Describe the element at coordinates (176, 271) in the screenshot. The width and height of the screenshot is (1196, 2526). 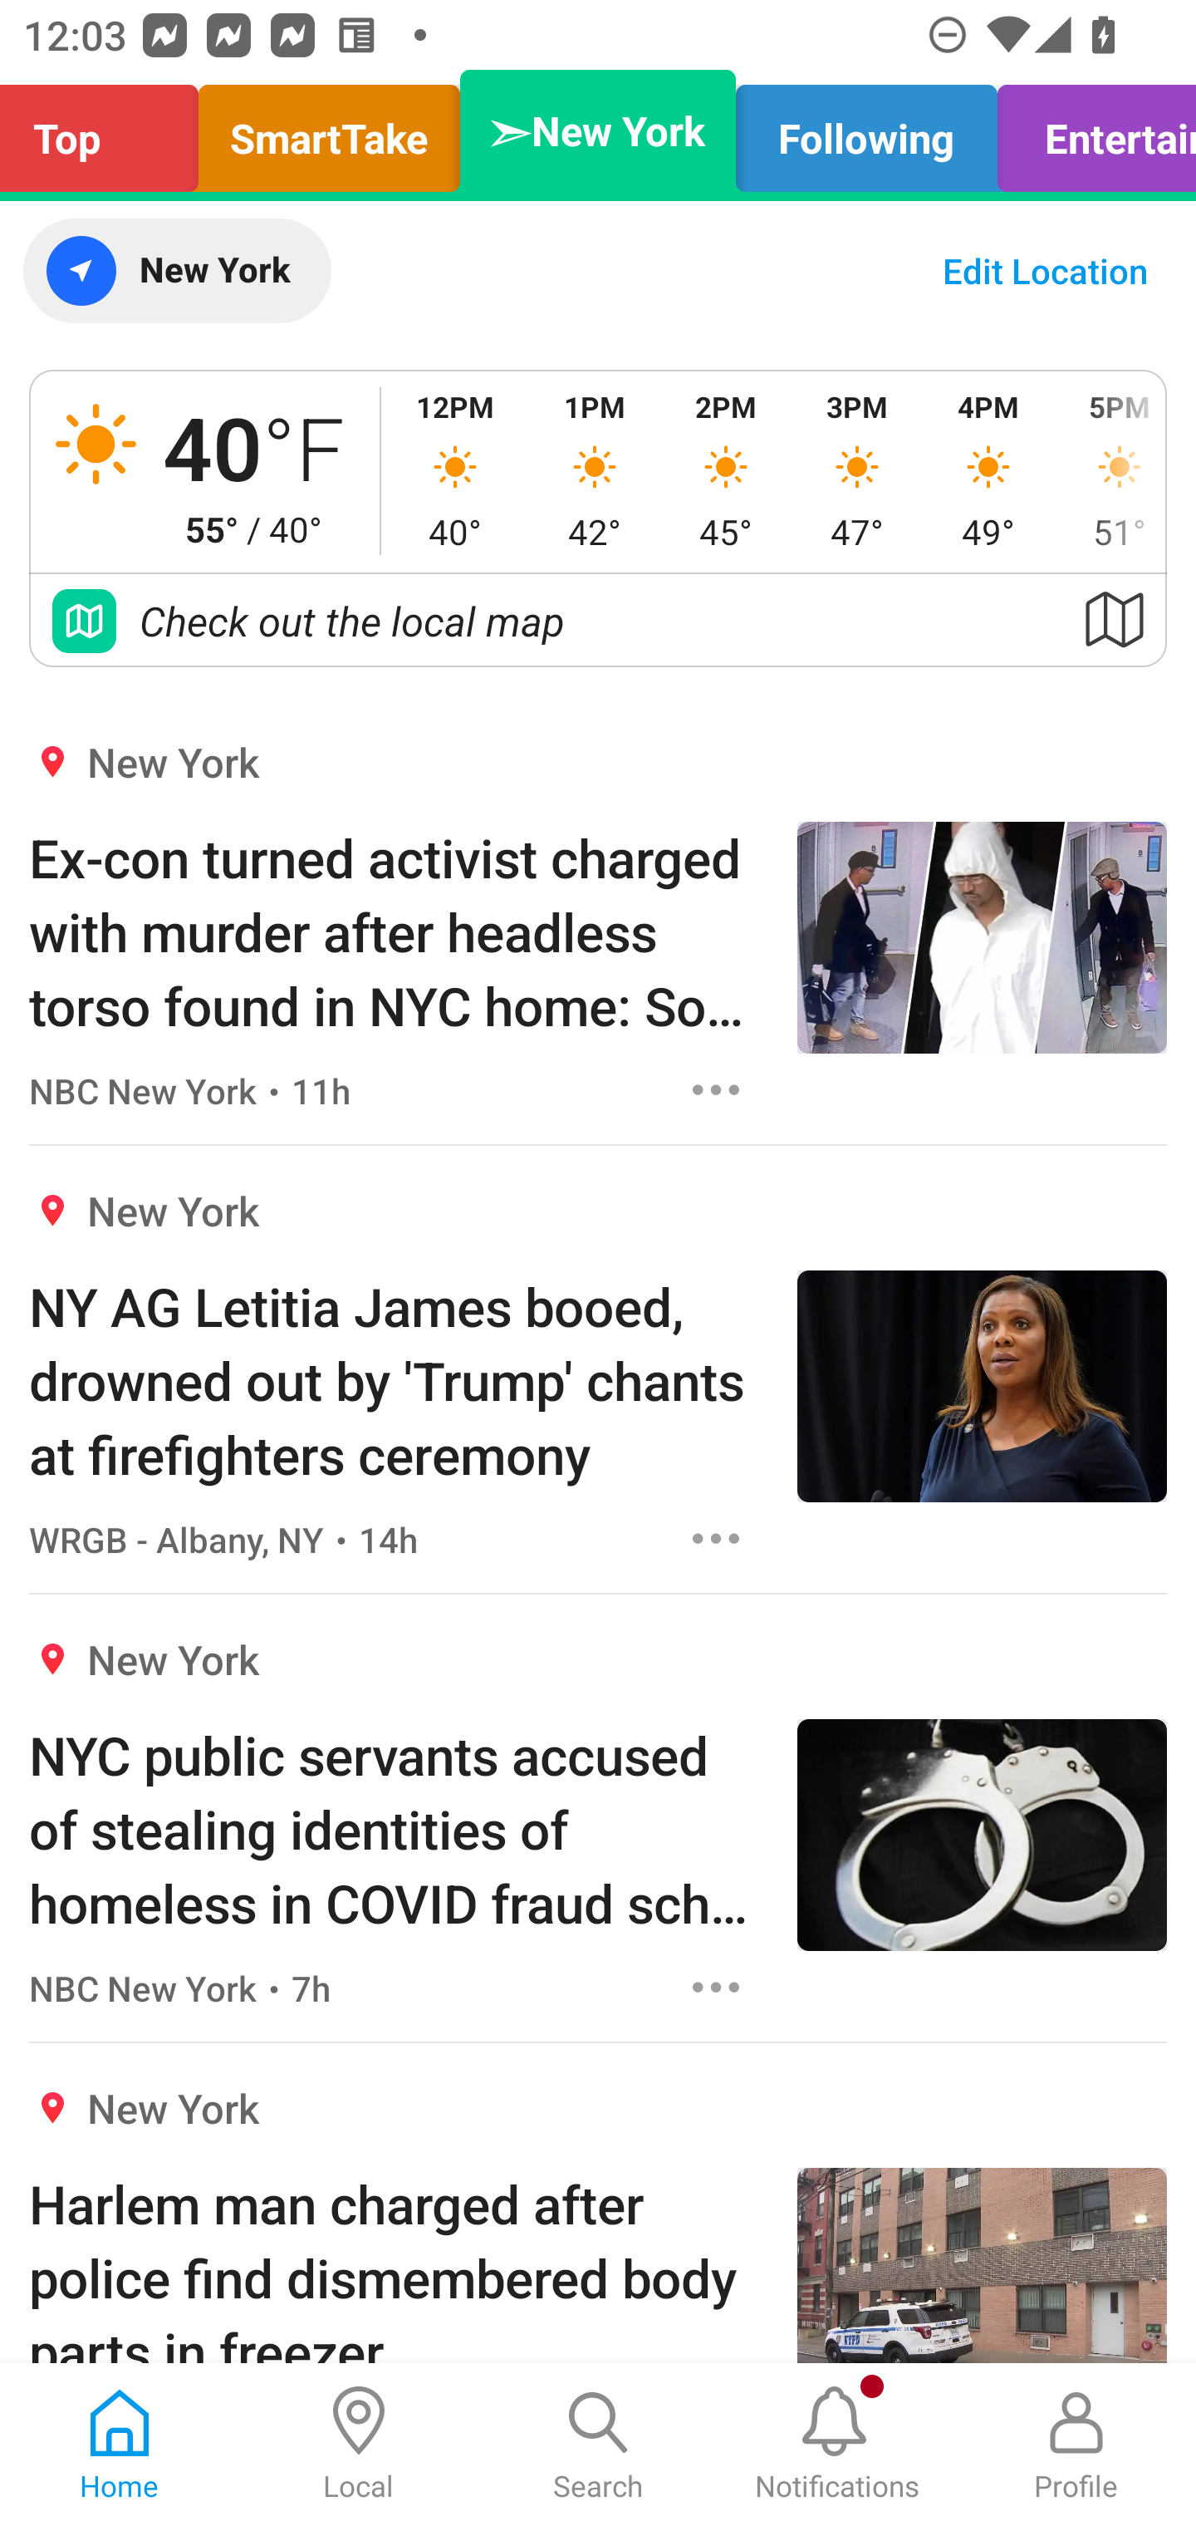
I see `New York` at that location.